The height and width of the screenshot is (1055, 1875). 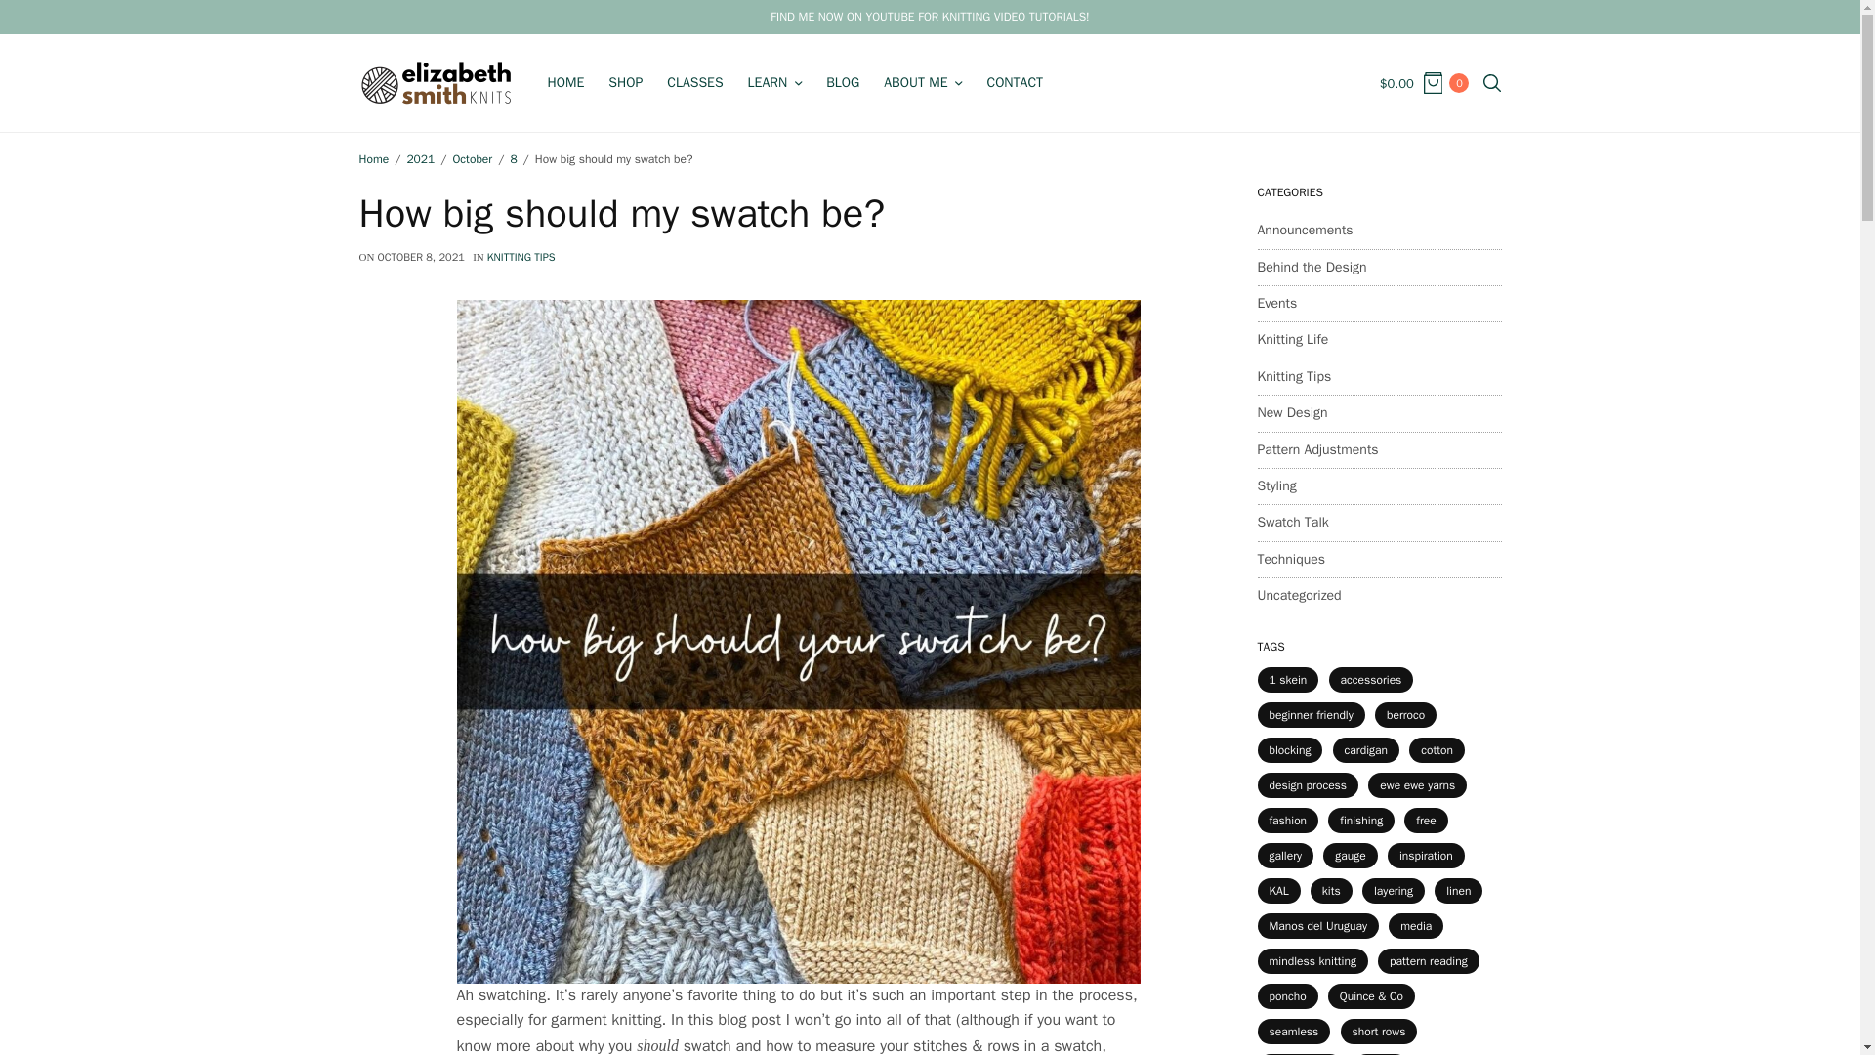 I want to click on New Design, so click(x=1293, y=412).